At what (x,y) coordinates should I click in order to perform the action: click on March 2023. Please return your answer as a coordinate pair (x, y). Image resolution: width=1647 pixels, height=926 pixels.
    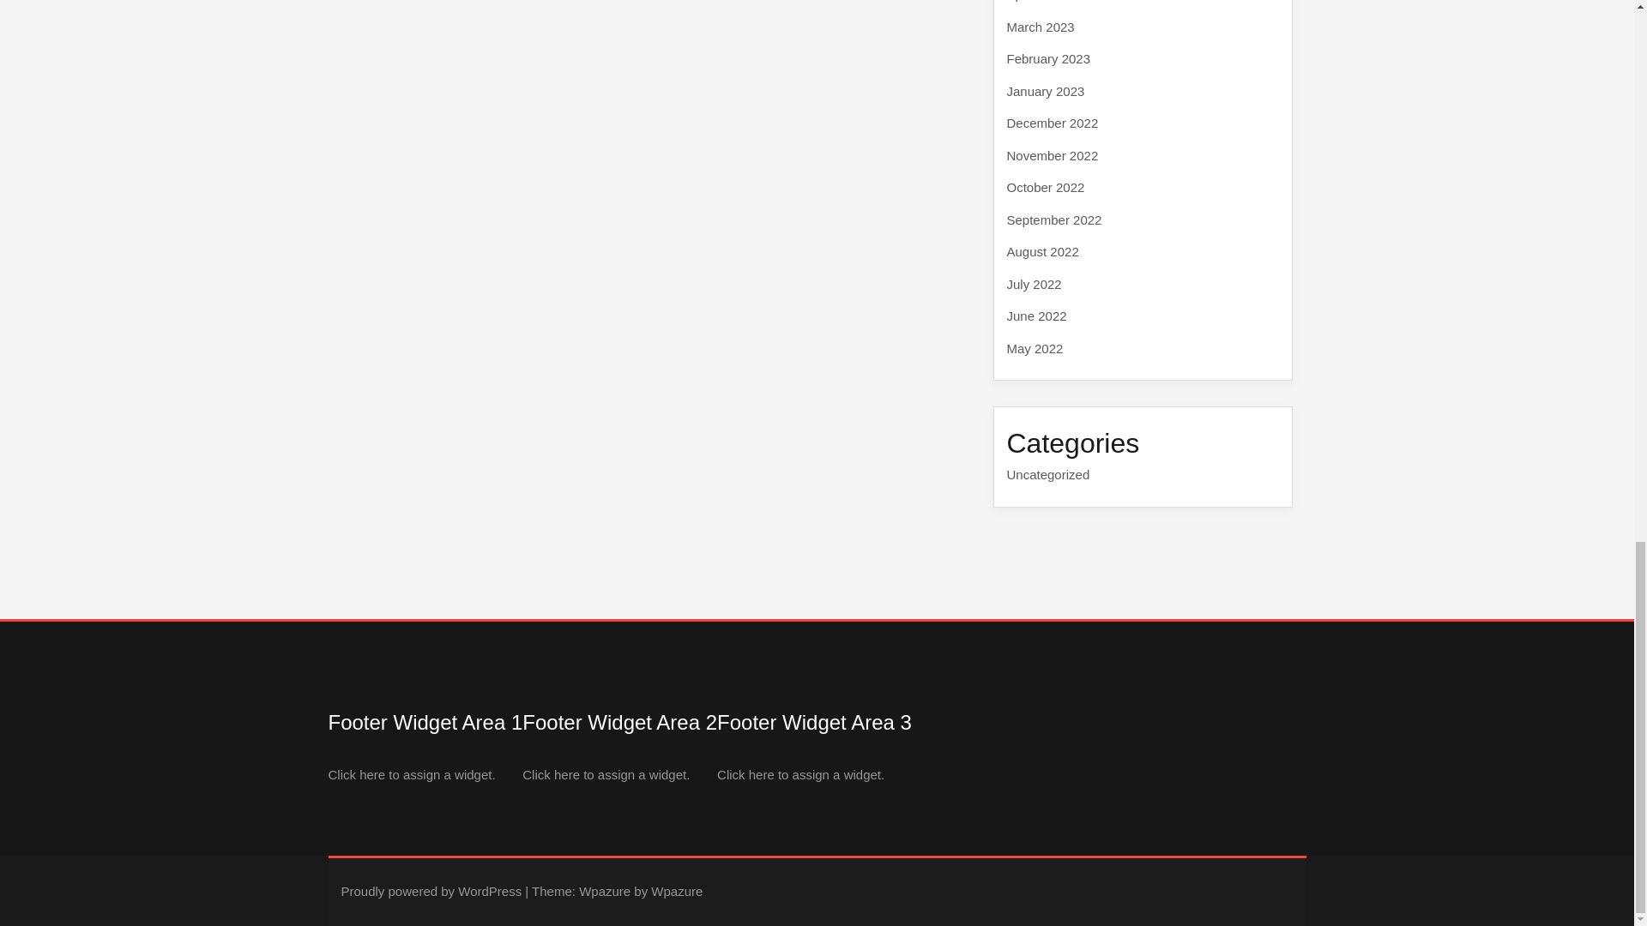
    Looking at the image, I should click on (1041, 26).